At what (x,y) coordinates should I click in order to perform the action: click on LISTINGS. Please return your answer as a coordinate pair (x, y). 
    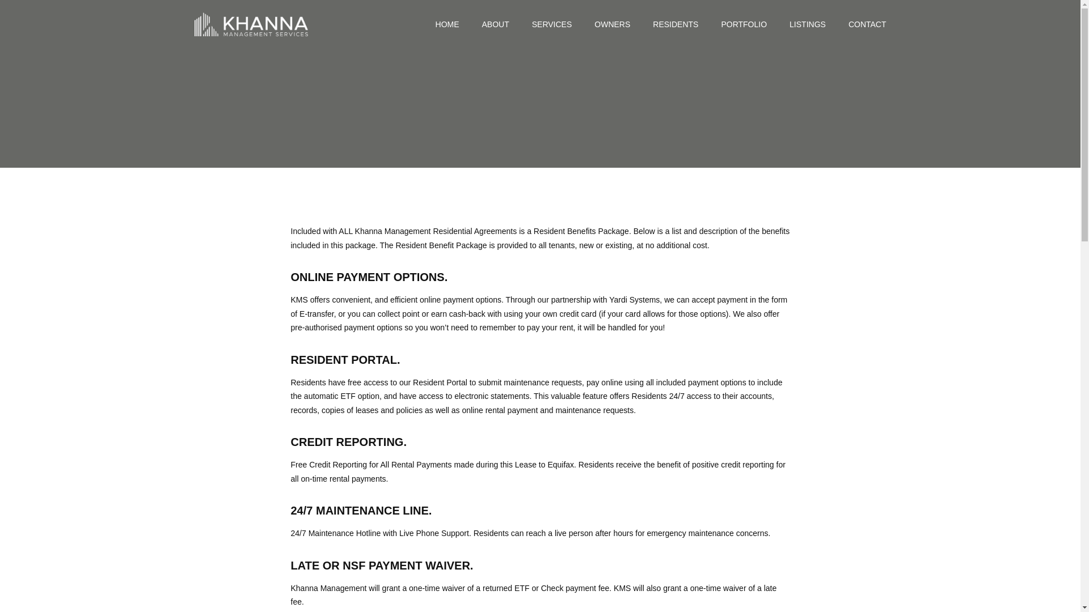
    Looking at the image, I should click on (808, 24).